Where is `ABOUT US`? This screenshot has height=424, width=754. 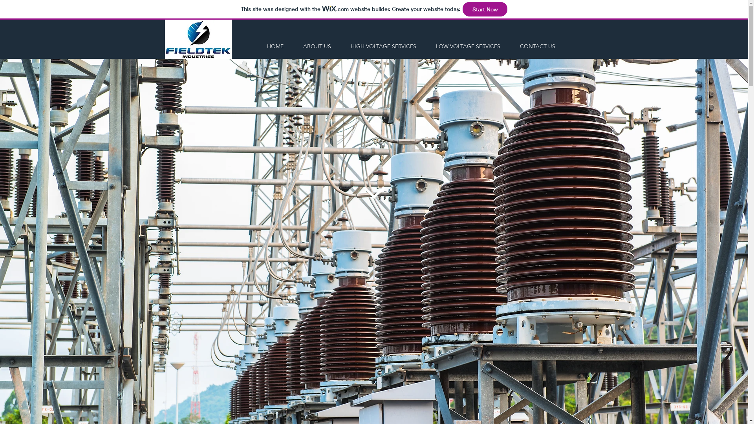
ABOUT US is located at coordinates (317, 46).